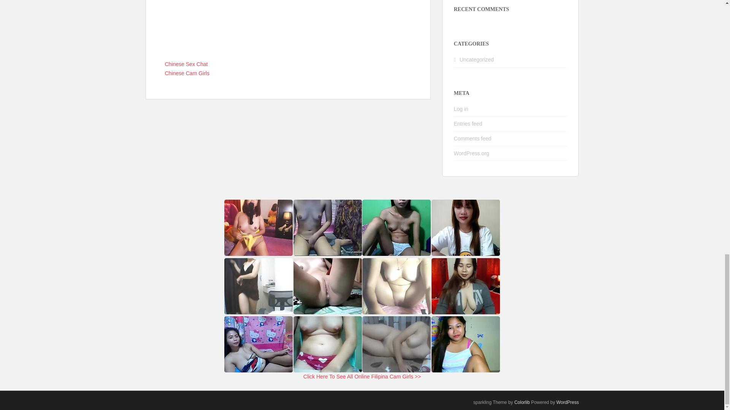 This screenshot has width=730, height=410. What do you see at coordinates (461, 109) in the screenshot?
I see `Log in` at bounding box center [461, 109].